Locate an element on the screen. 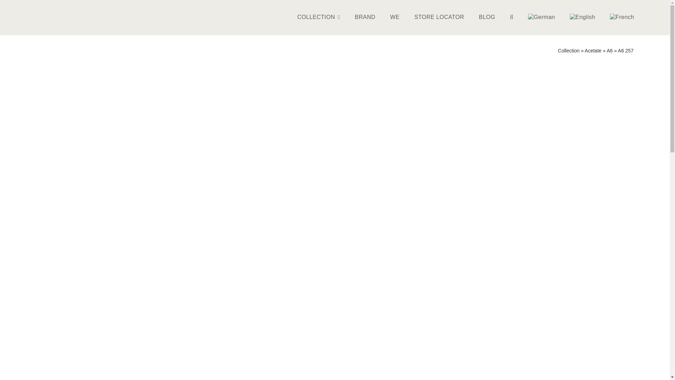  SEARCH is located at coordinates (512, 18).